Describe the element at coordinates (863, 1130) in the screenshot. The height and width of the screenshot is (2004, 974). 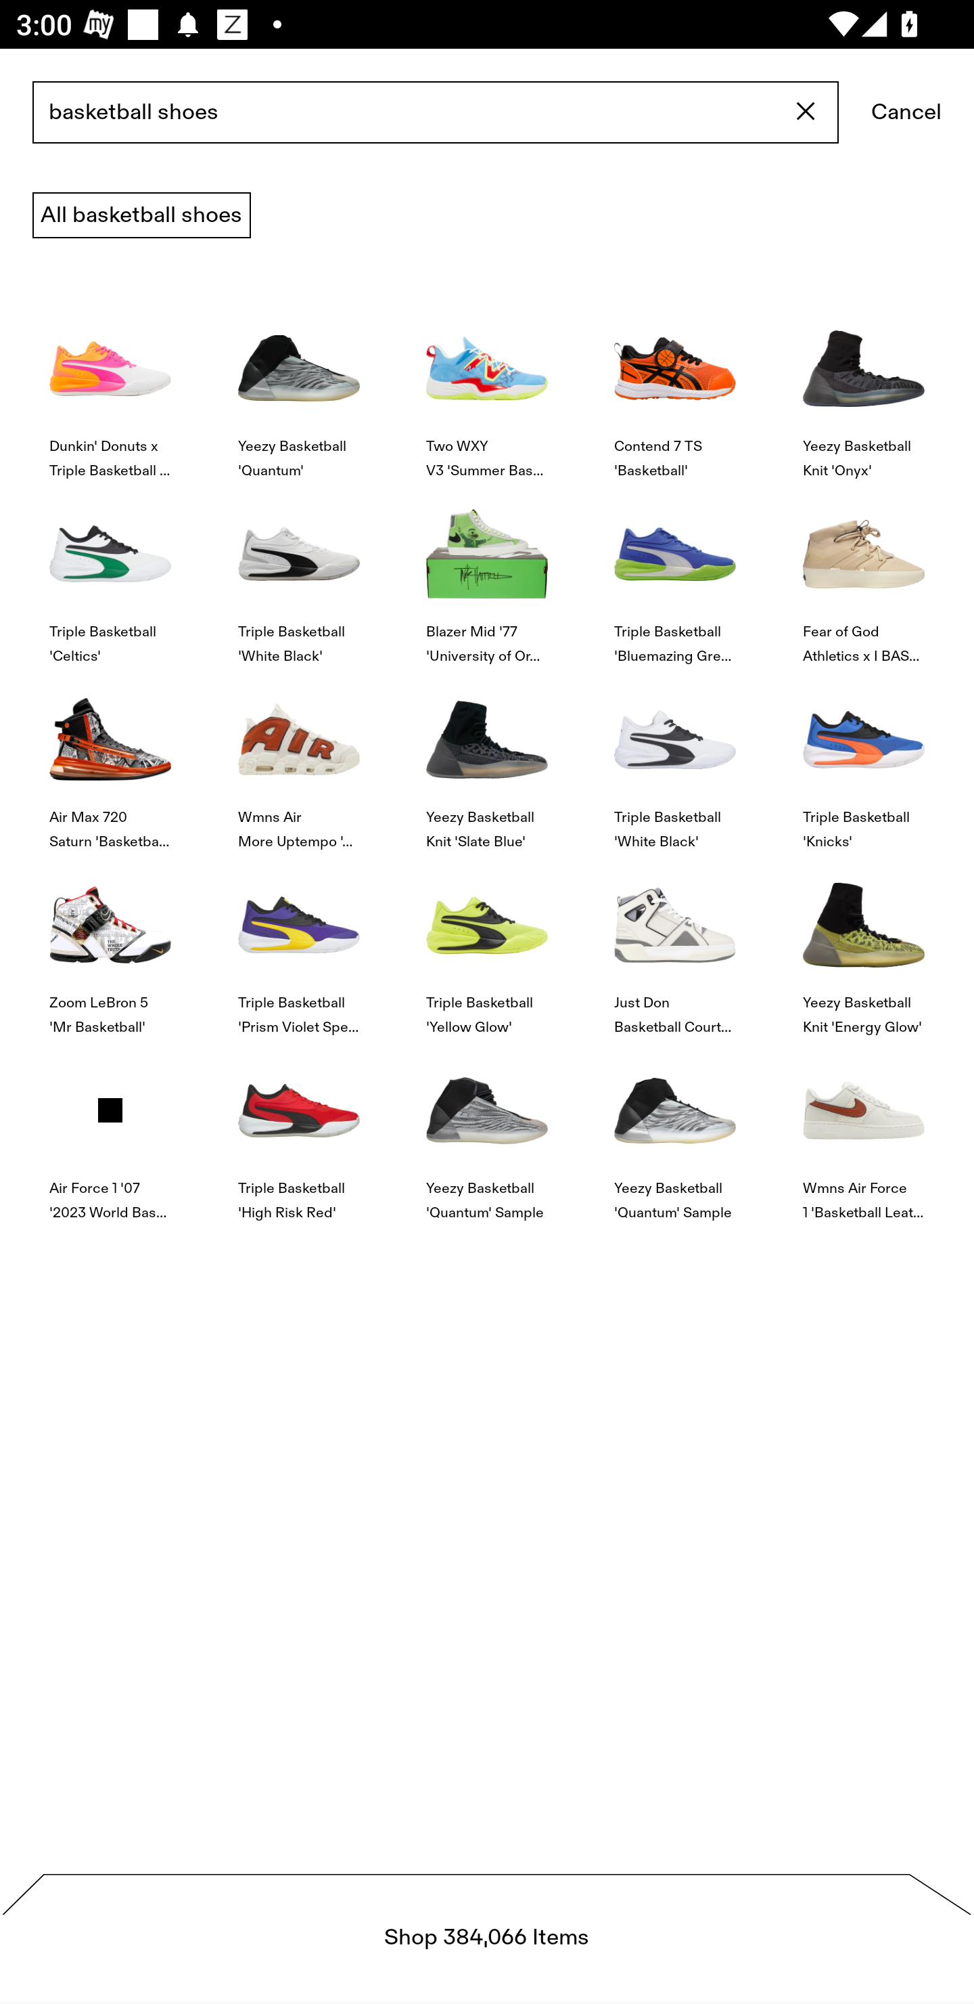
I see `Wmns Air Force 1 'Basketball Leather'` at that location.